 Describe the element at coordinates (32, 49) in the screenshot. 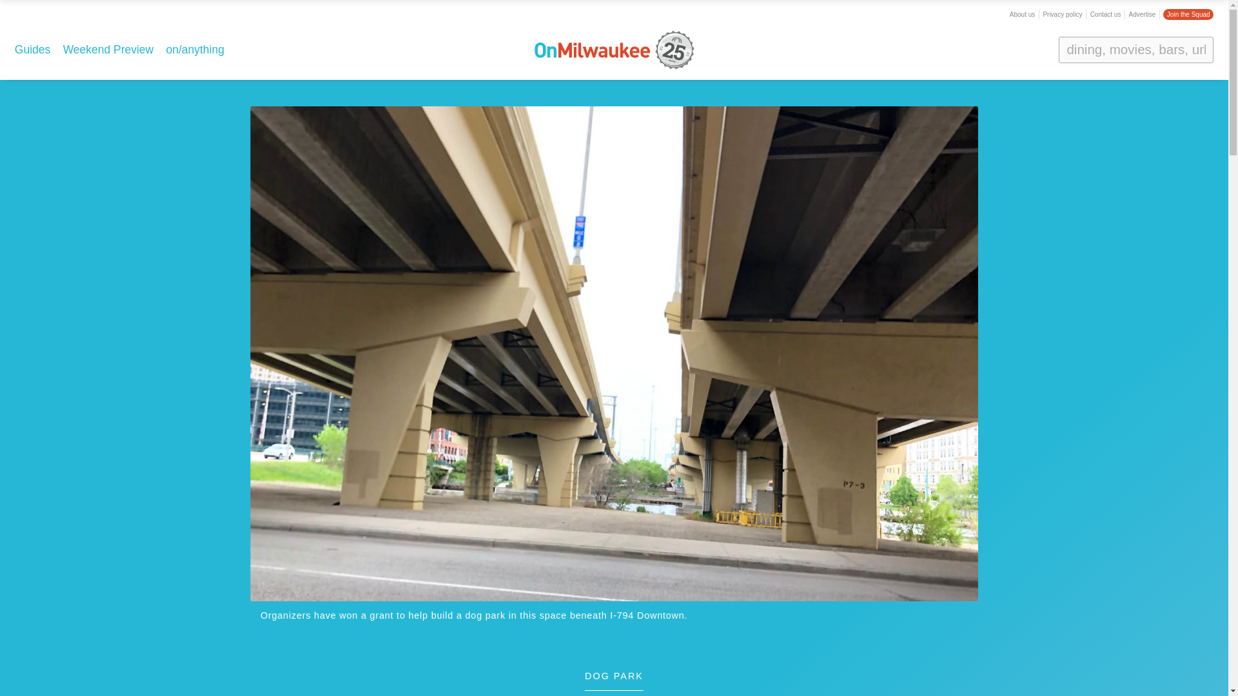

I see `Guides` at that location.